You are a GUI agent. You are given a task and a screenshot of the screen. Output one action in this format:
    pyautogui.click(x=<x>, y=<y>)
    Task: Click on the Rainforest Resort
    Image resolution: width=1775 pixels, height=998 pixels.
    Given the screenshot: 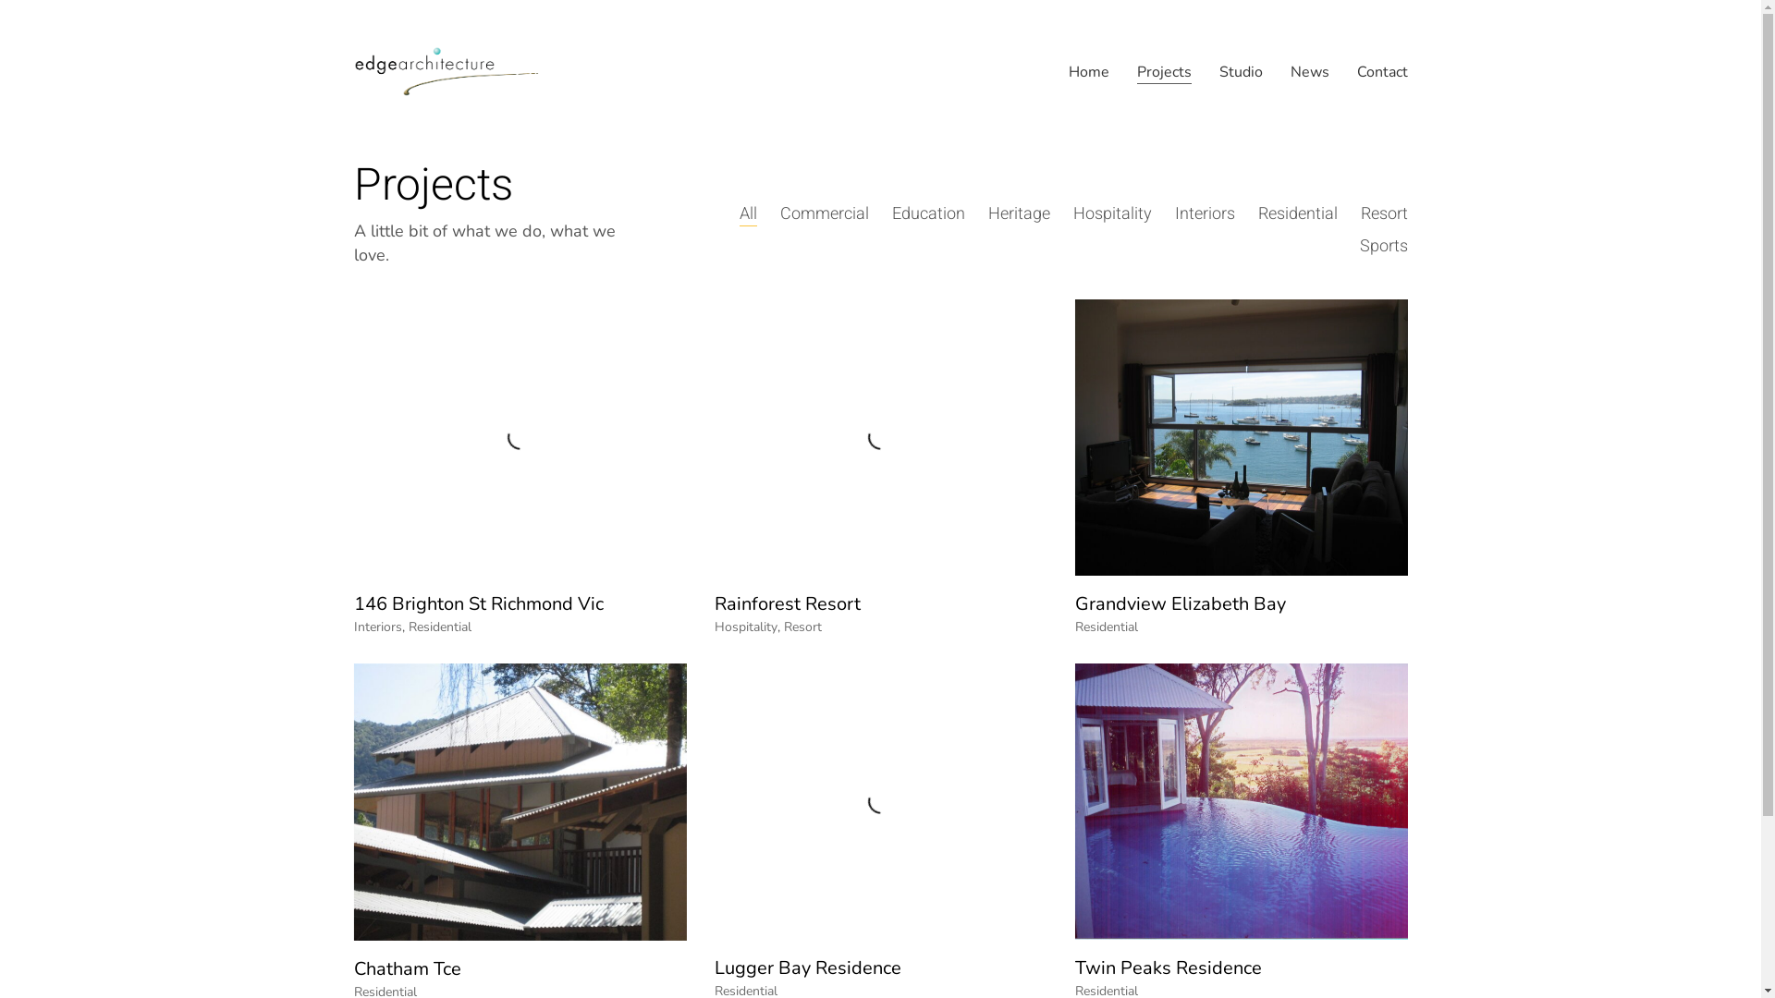 What is the action you would take?
    pyautogui.click(x=787, y=604)
    